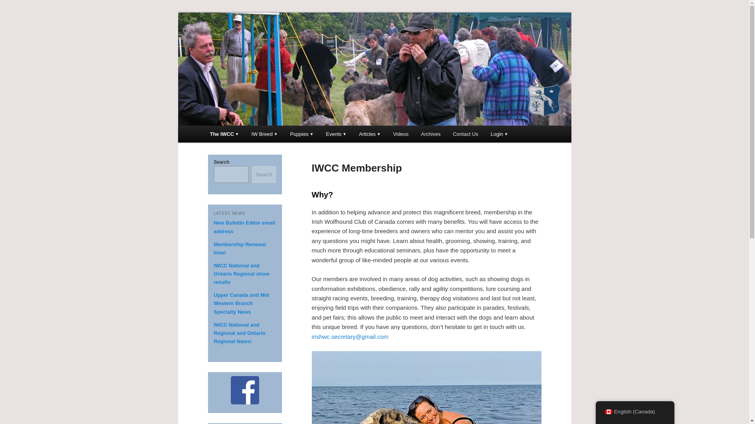  Describe the element at coordinates (336, 133) in the screenshot. I see `Events` at that location.